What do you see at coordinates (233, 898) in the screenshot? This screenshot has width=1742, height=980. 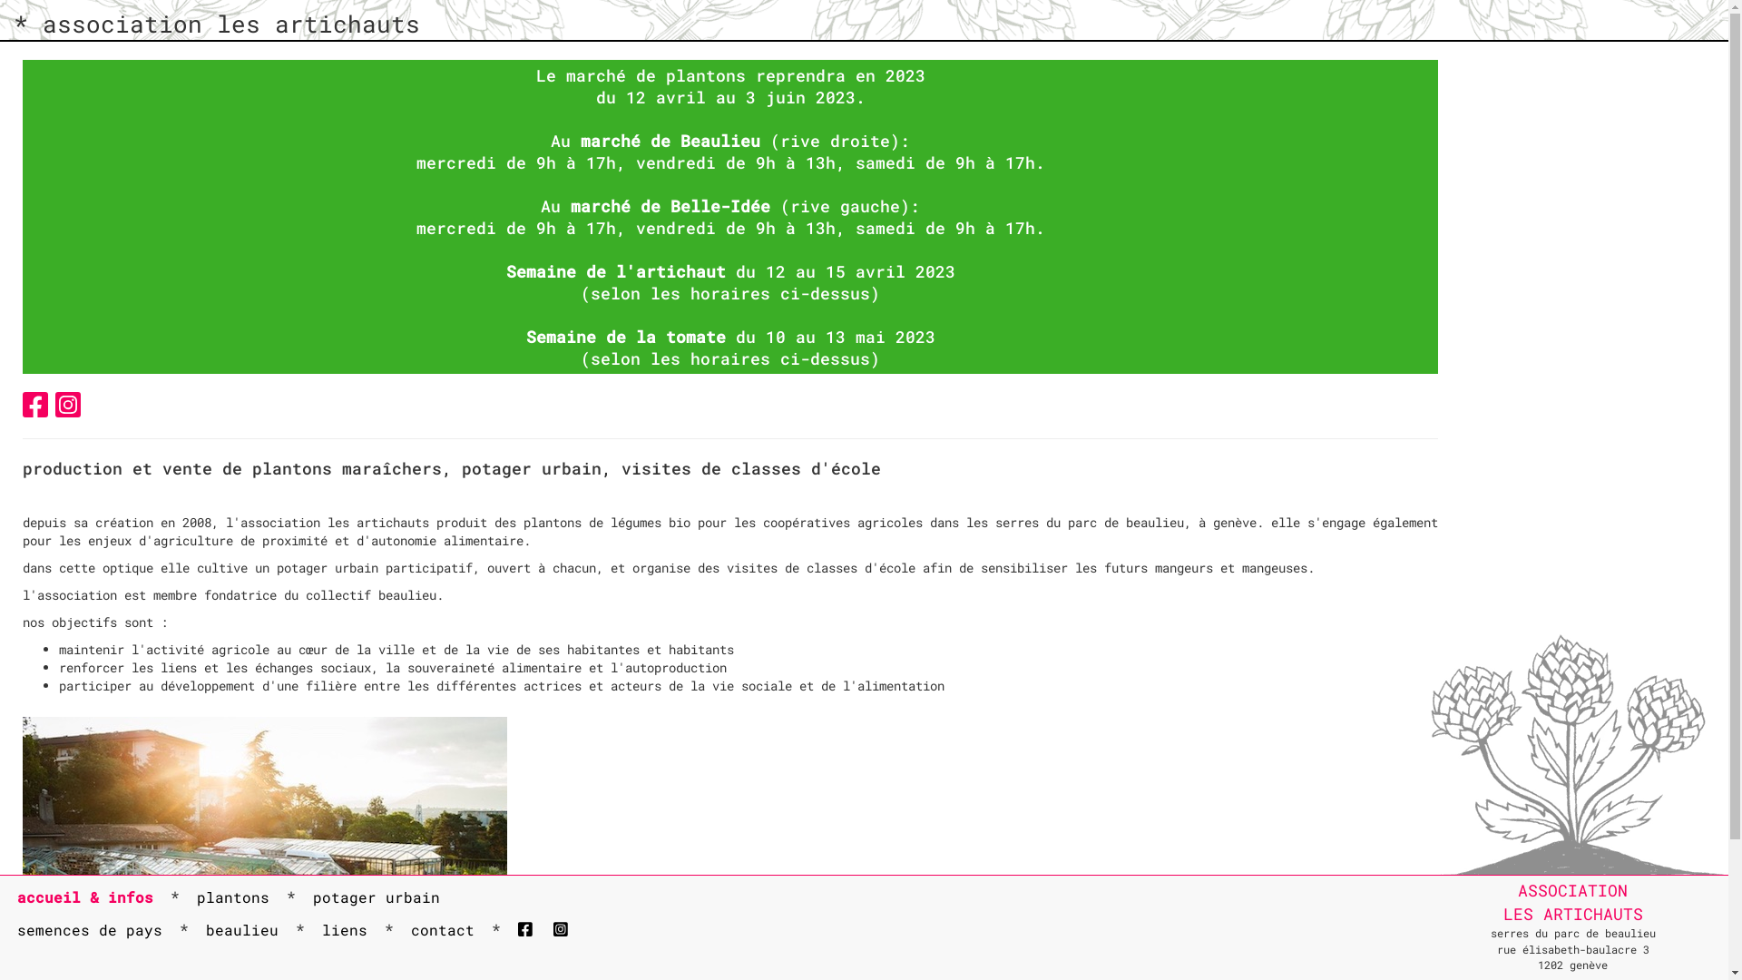 I see `plantons` at bounding box center [233, 898].